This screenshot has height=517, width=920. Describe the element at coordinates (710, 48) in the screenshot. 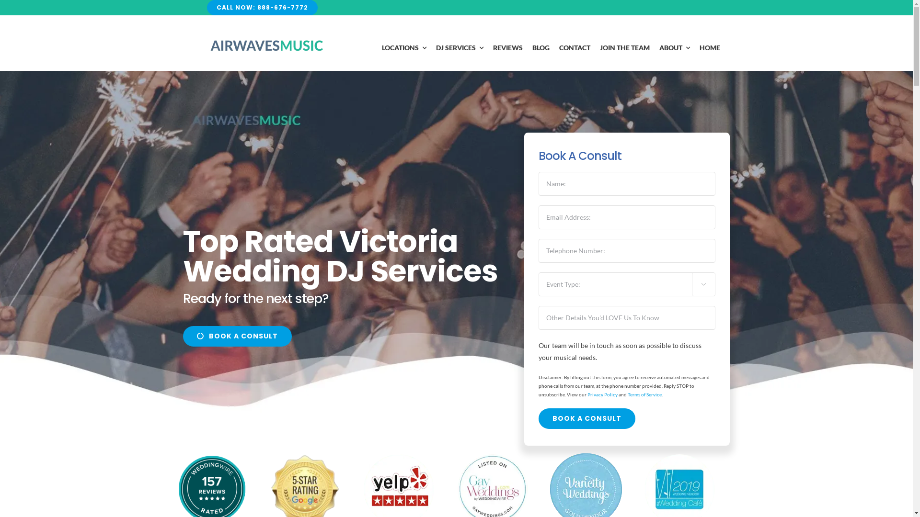

I see `HOME` at that location.